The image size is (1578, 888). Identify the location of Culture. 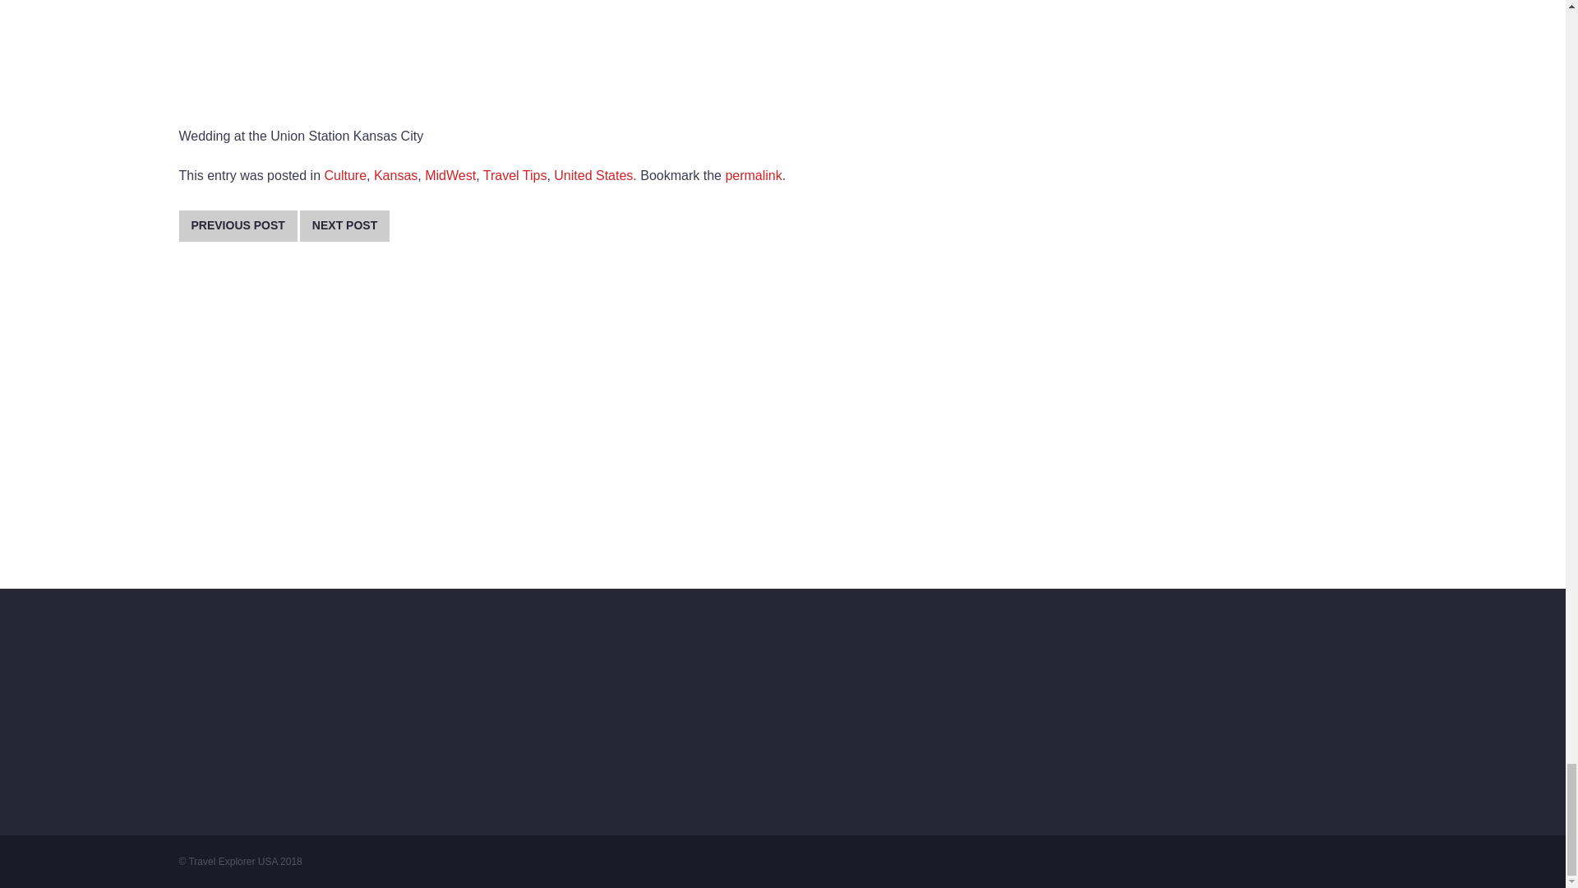
(344, 176).